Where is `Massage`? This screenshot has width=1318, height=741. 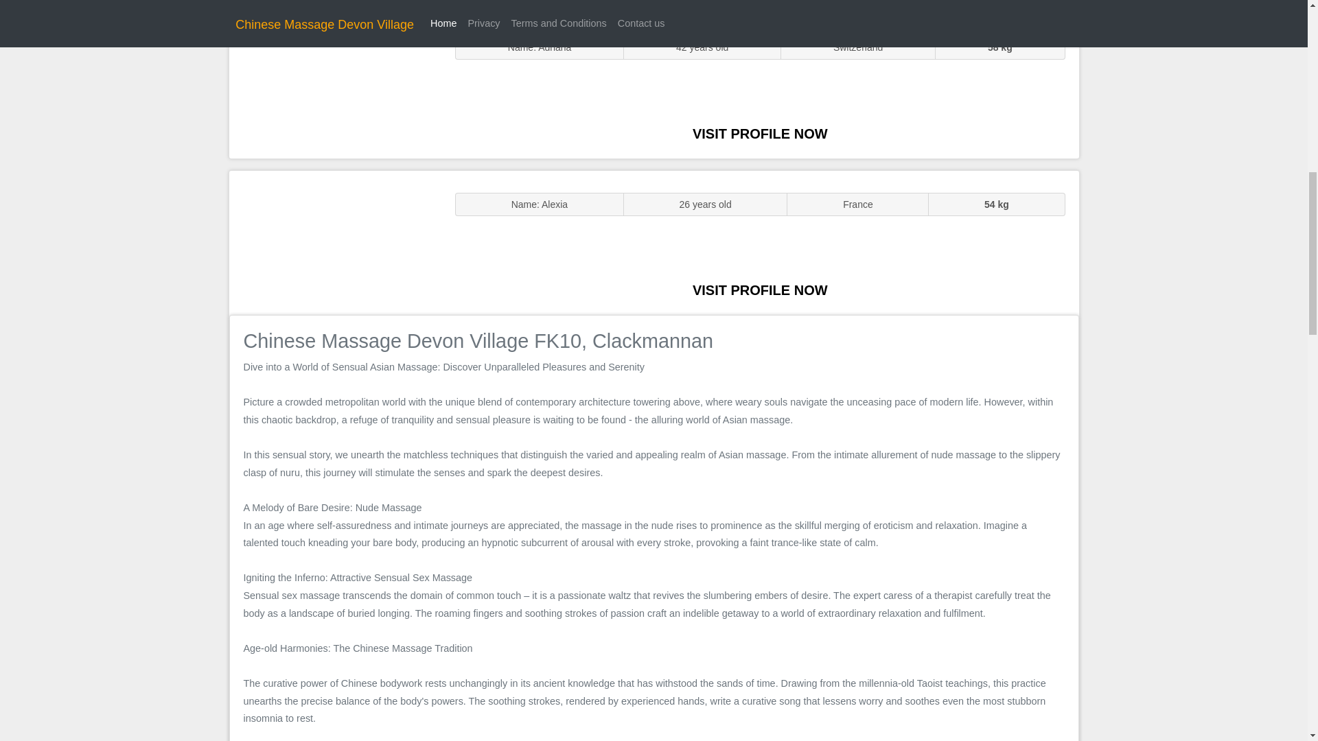 Massage is located at coordinates (335, 242).